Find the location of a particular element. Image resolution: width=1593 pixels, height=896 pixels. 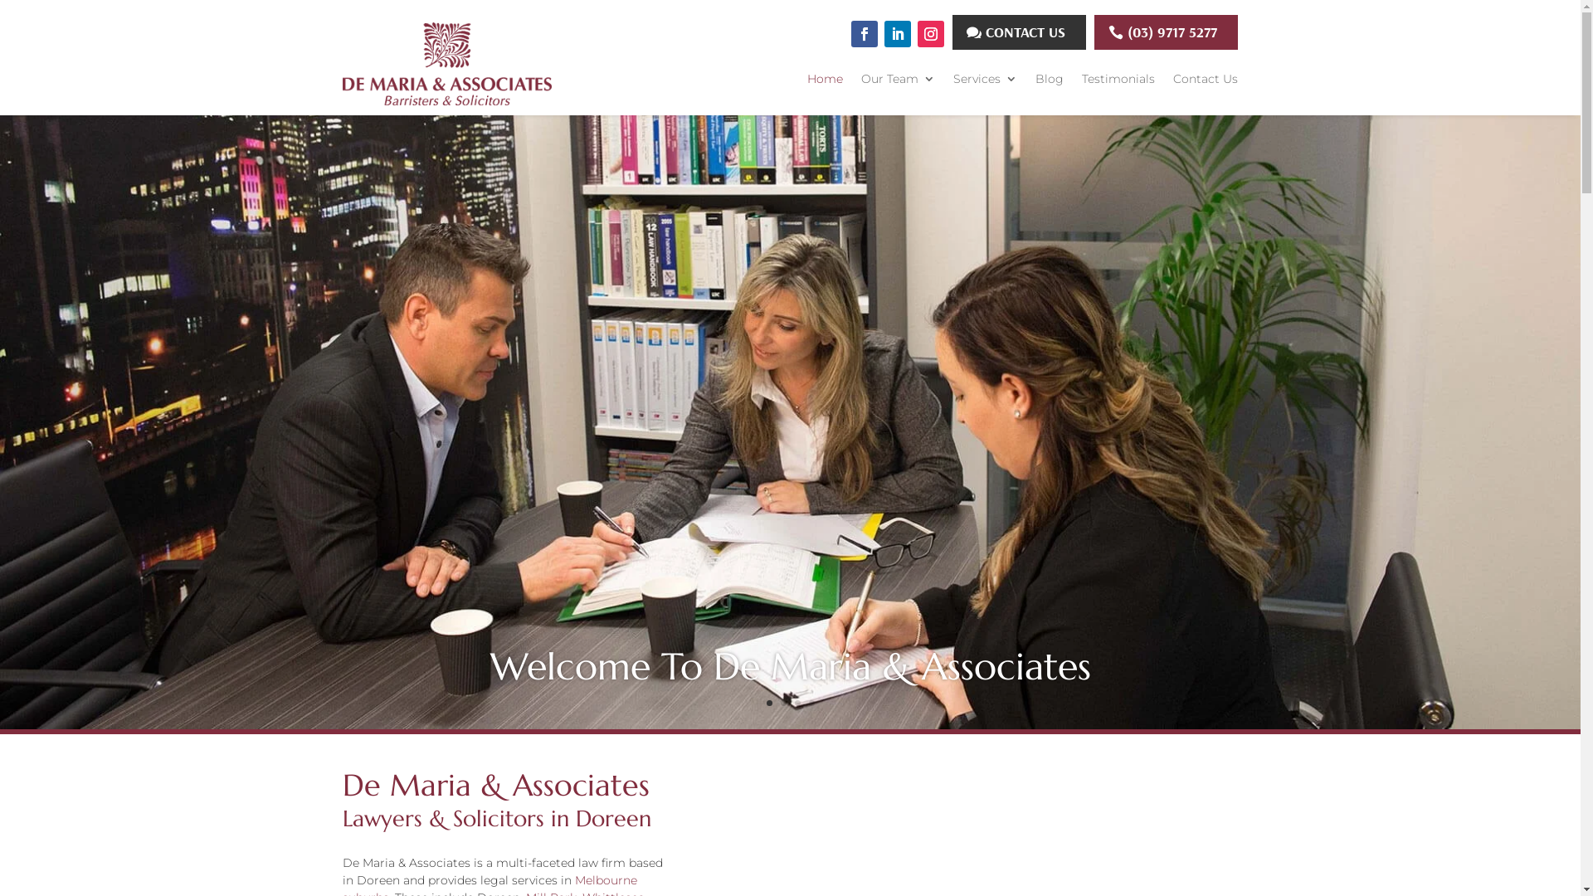

2 is located at coordinates (783, 704).